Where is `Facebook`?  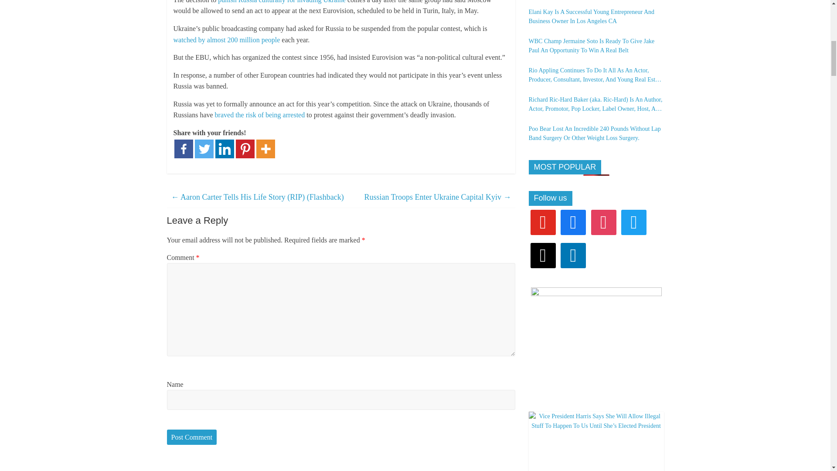
Facebook is located at coordinates (573, 222).